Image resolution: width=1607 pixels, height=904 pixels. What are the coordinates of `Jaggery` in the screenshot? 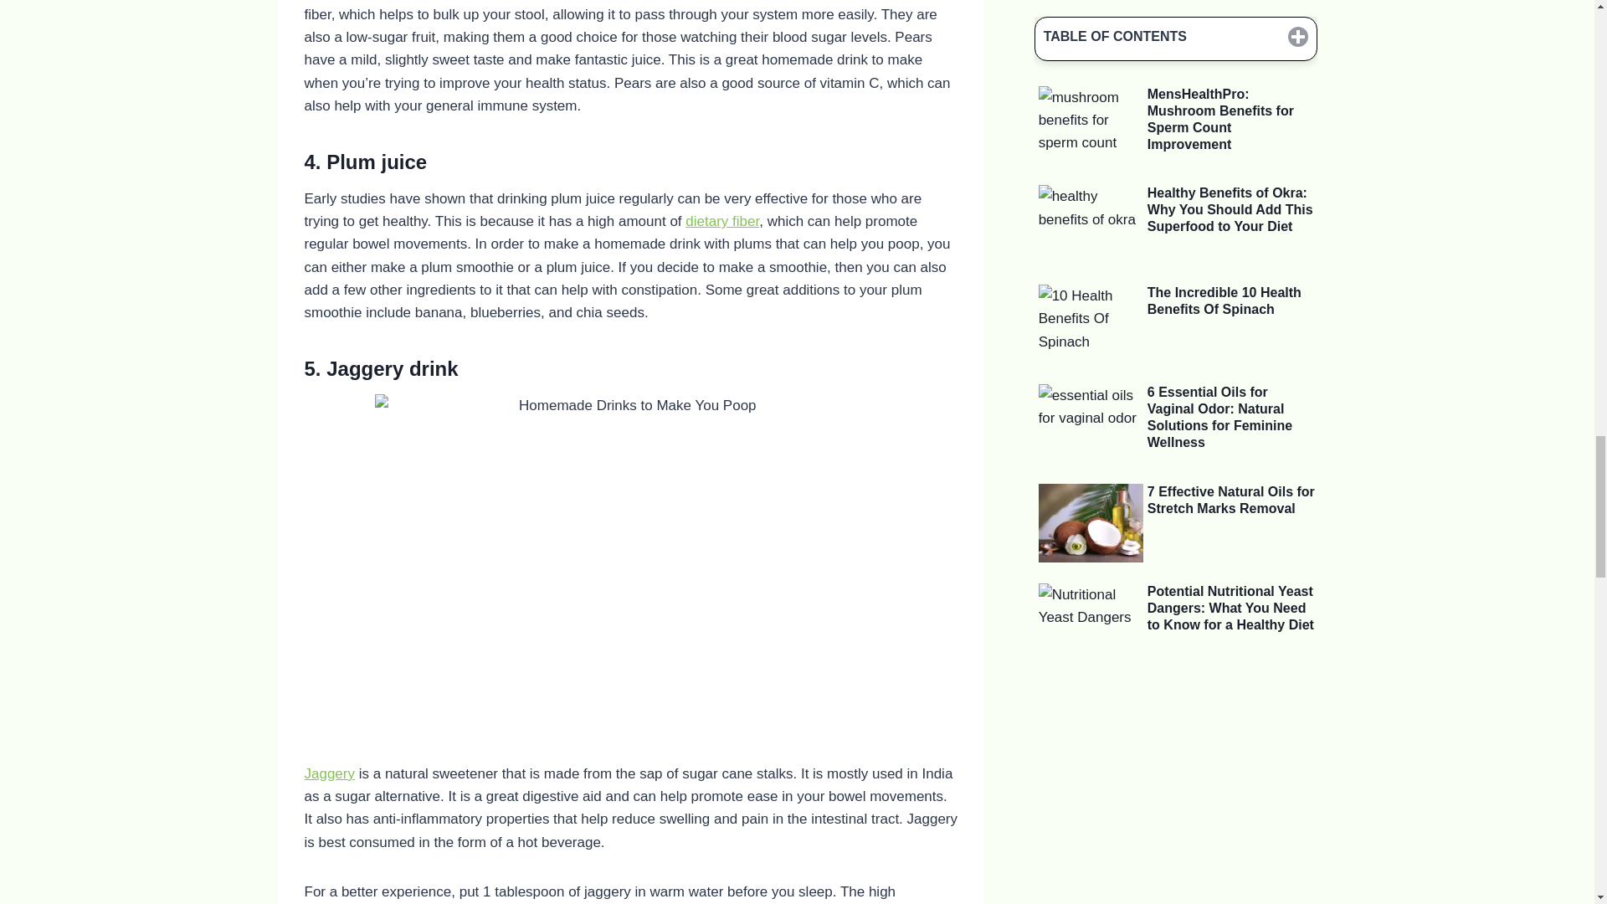 It's located at (330, 773).